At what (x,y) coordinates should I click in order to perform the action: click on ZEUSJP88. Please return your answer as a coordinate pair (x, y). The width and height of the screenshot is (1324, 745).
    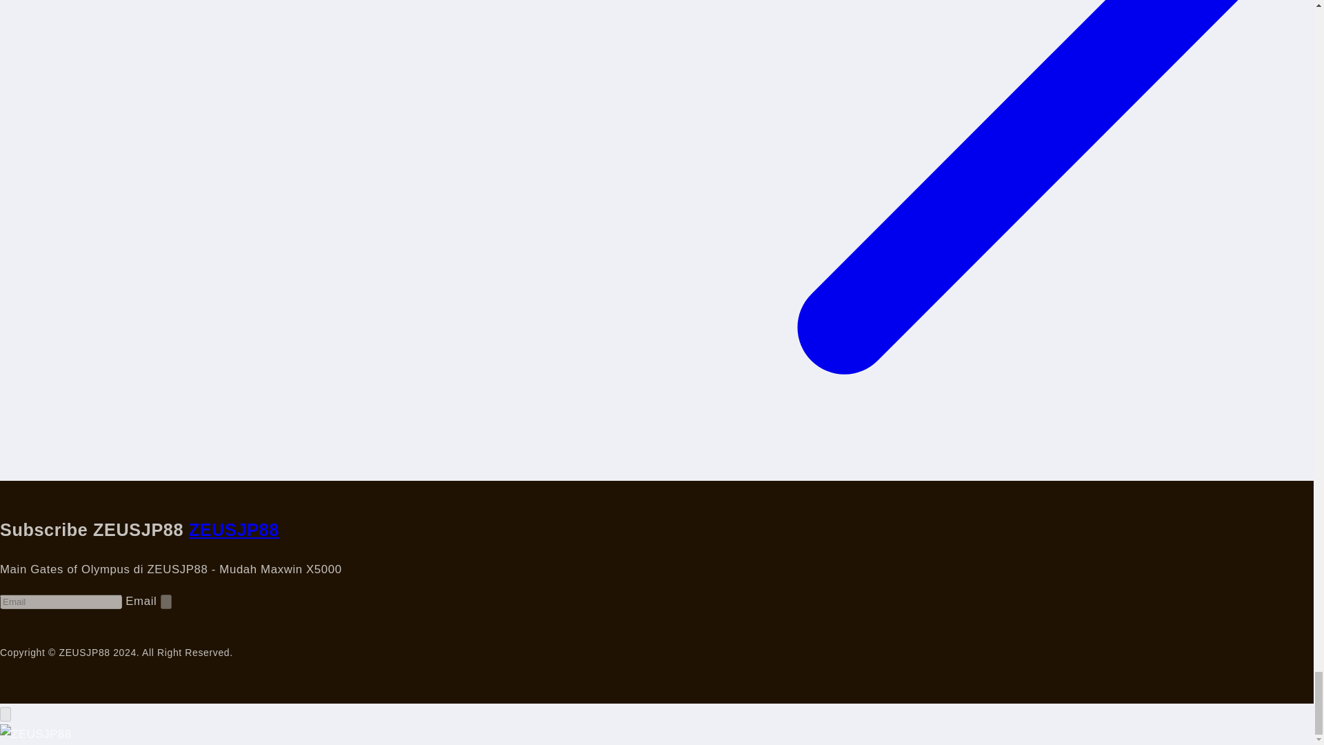
    Looking at the image, I should click on (234, 529).